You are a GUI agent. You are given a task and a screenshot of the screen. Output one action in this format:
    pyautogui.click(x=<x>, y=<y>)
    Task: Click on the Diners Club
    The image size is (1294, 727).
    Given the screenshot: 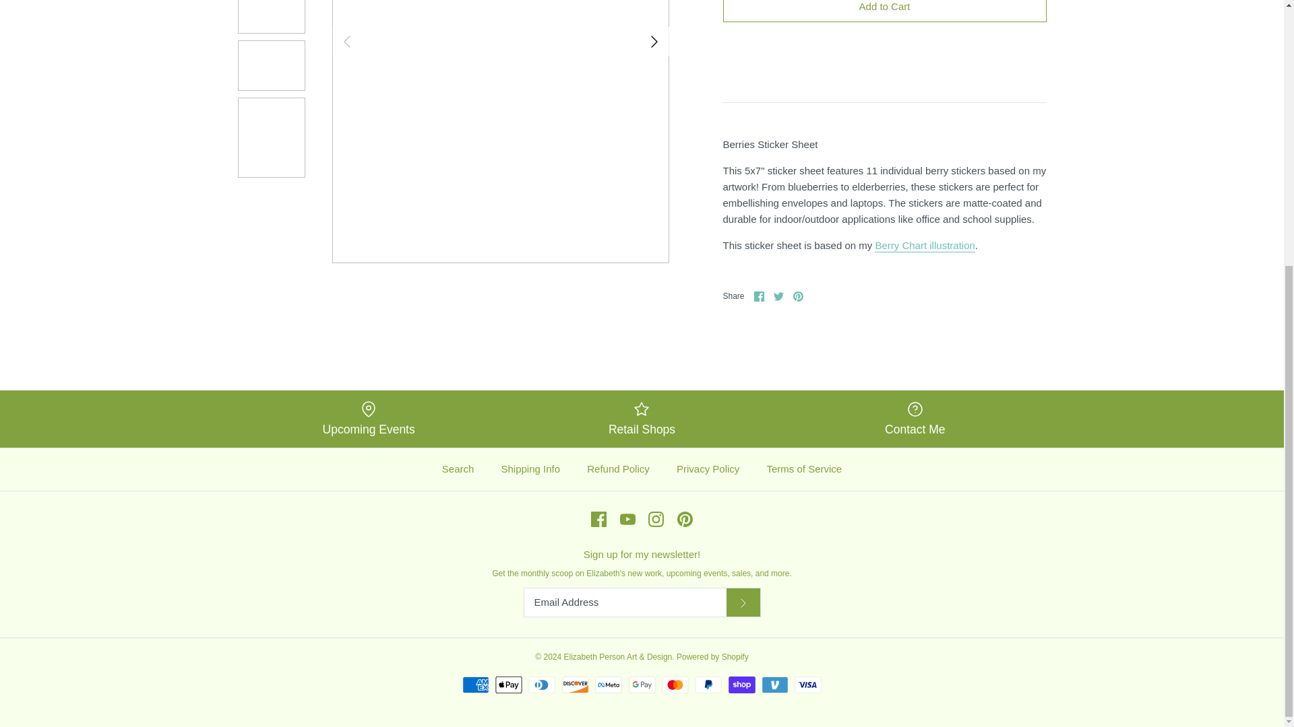 What is the action you would take?
    pyautogui.click(x=541, y=685)
    